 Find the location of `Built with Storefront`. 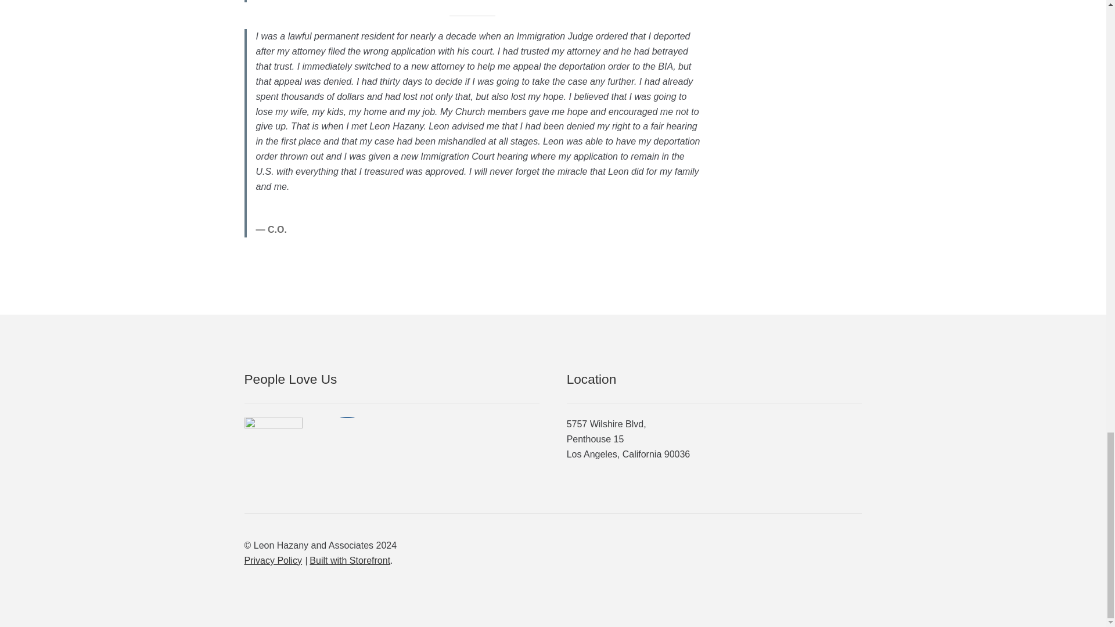

Built with Storefront is located at coordinates (350, 560).